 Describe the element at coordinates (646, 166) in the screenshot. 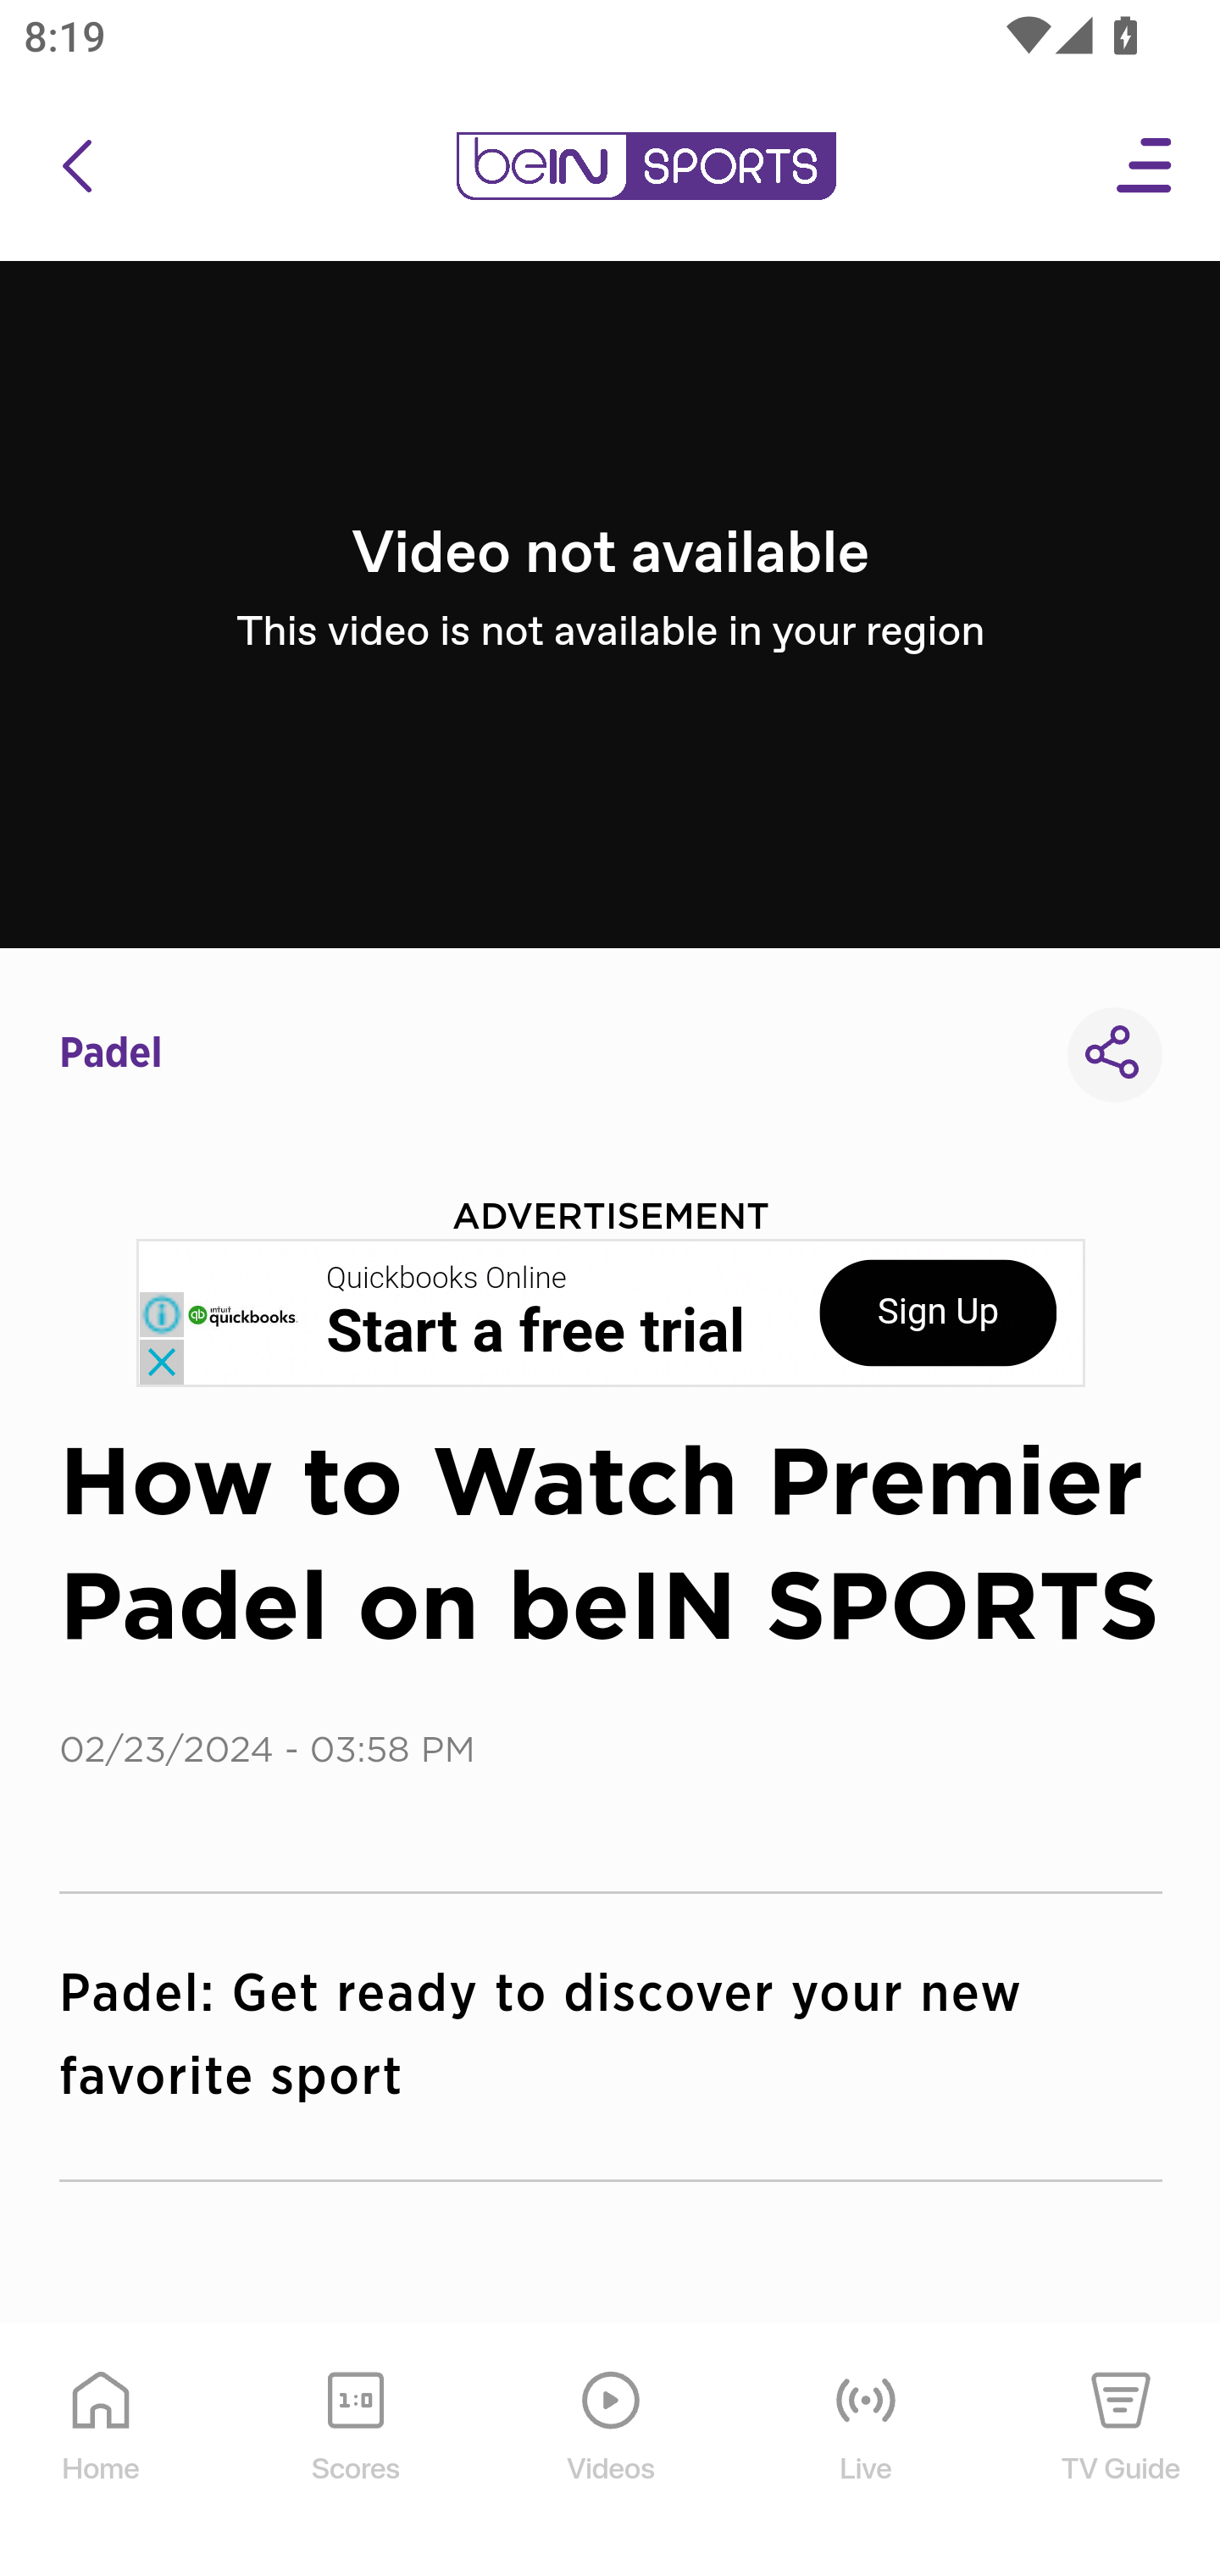

I see `en-us?platform=mobile_android bein logo` at that location.